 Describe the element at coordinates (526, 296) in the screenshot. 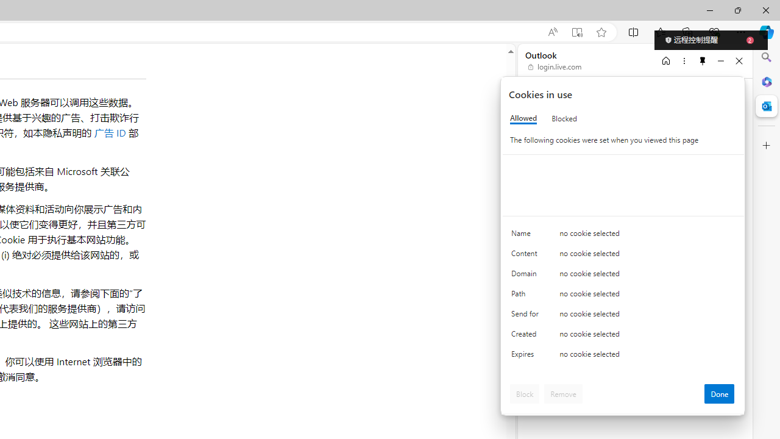

I see `Path` at that location.